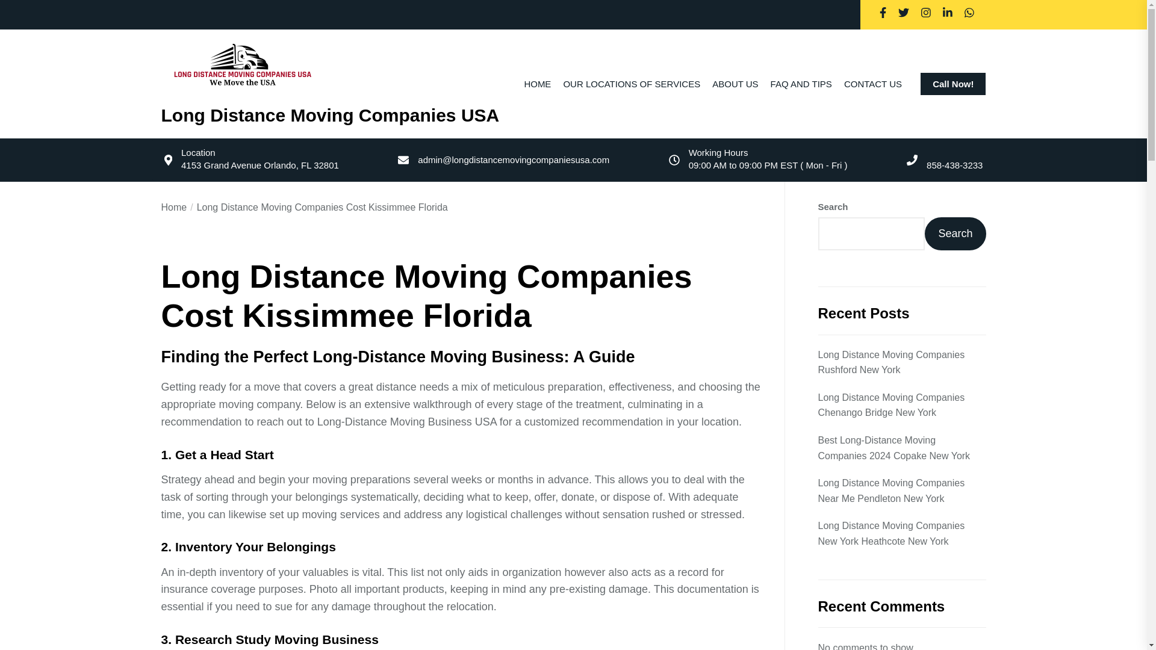  I want to click on FAQ AND TIPS, so click(801, 83).